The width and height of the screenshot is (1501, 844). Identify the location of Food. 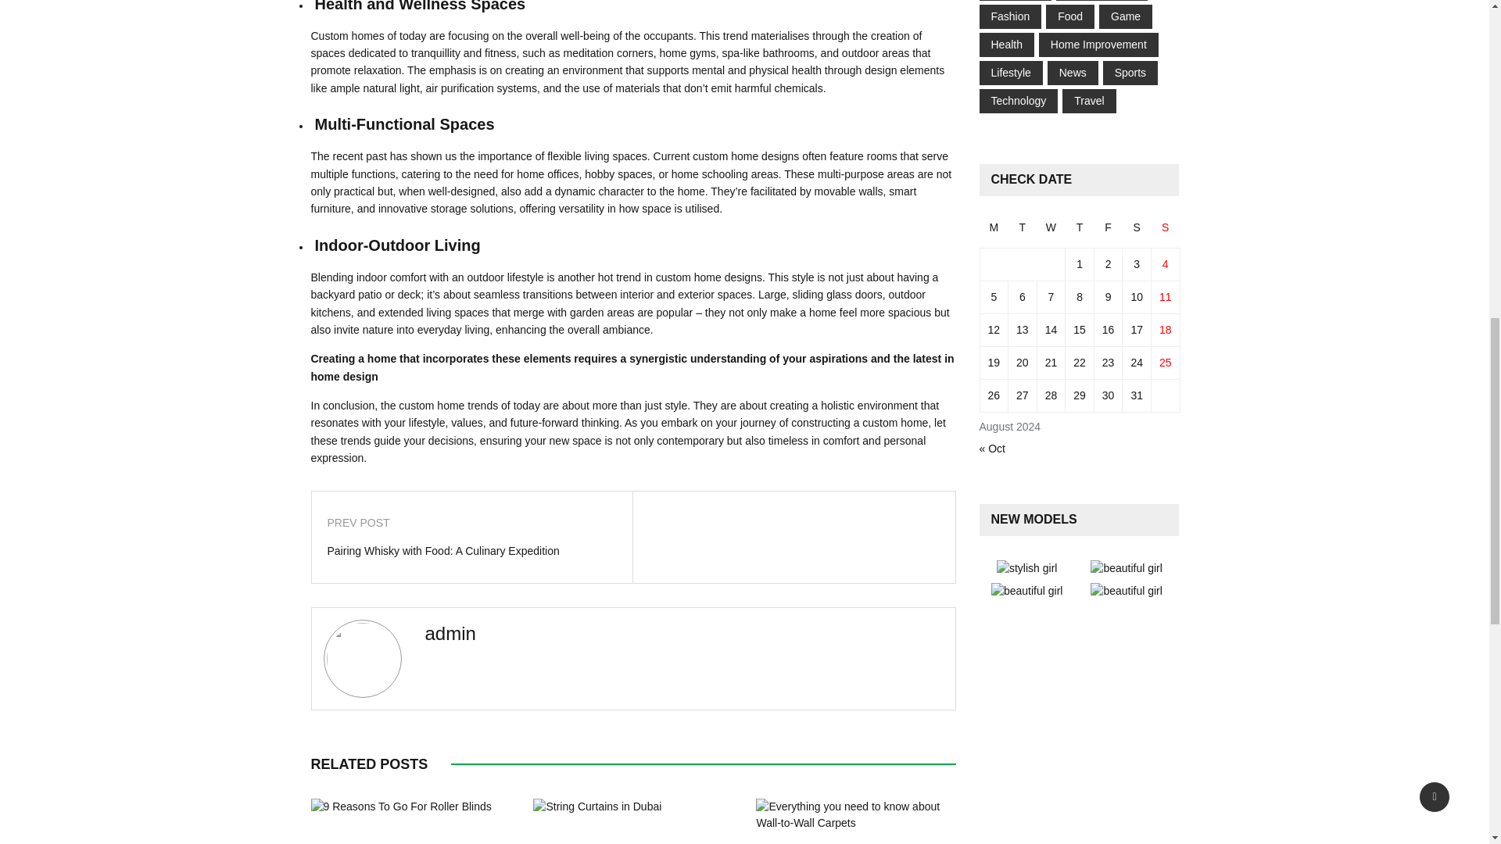
(1069, 16).